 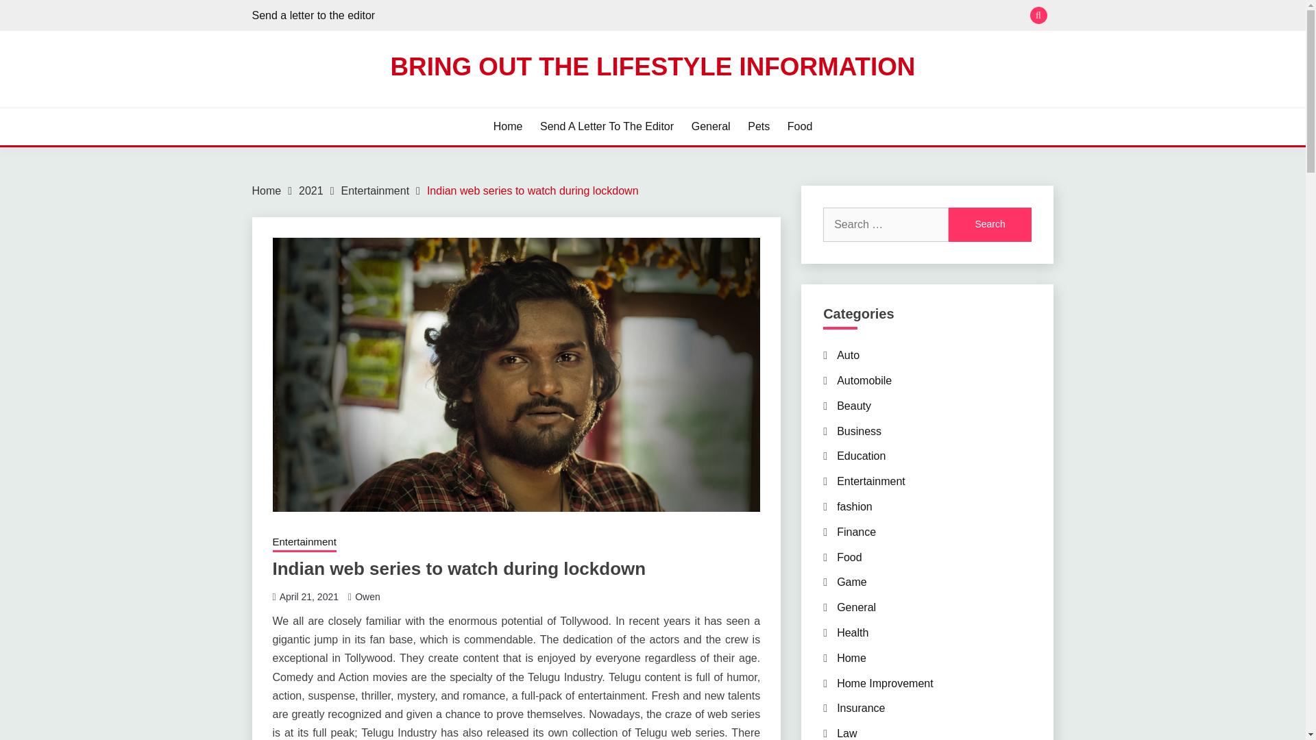 What do you see at coordinates (753, 16) in the screenshot?
I see `Search` at bounding box center [753, 16].